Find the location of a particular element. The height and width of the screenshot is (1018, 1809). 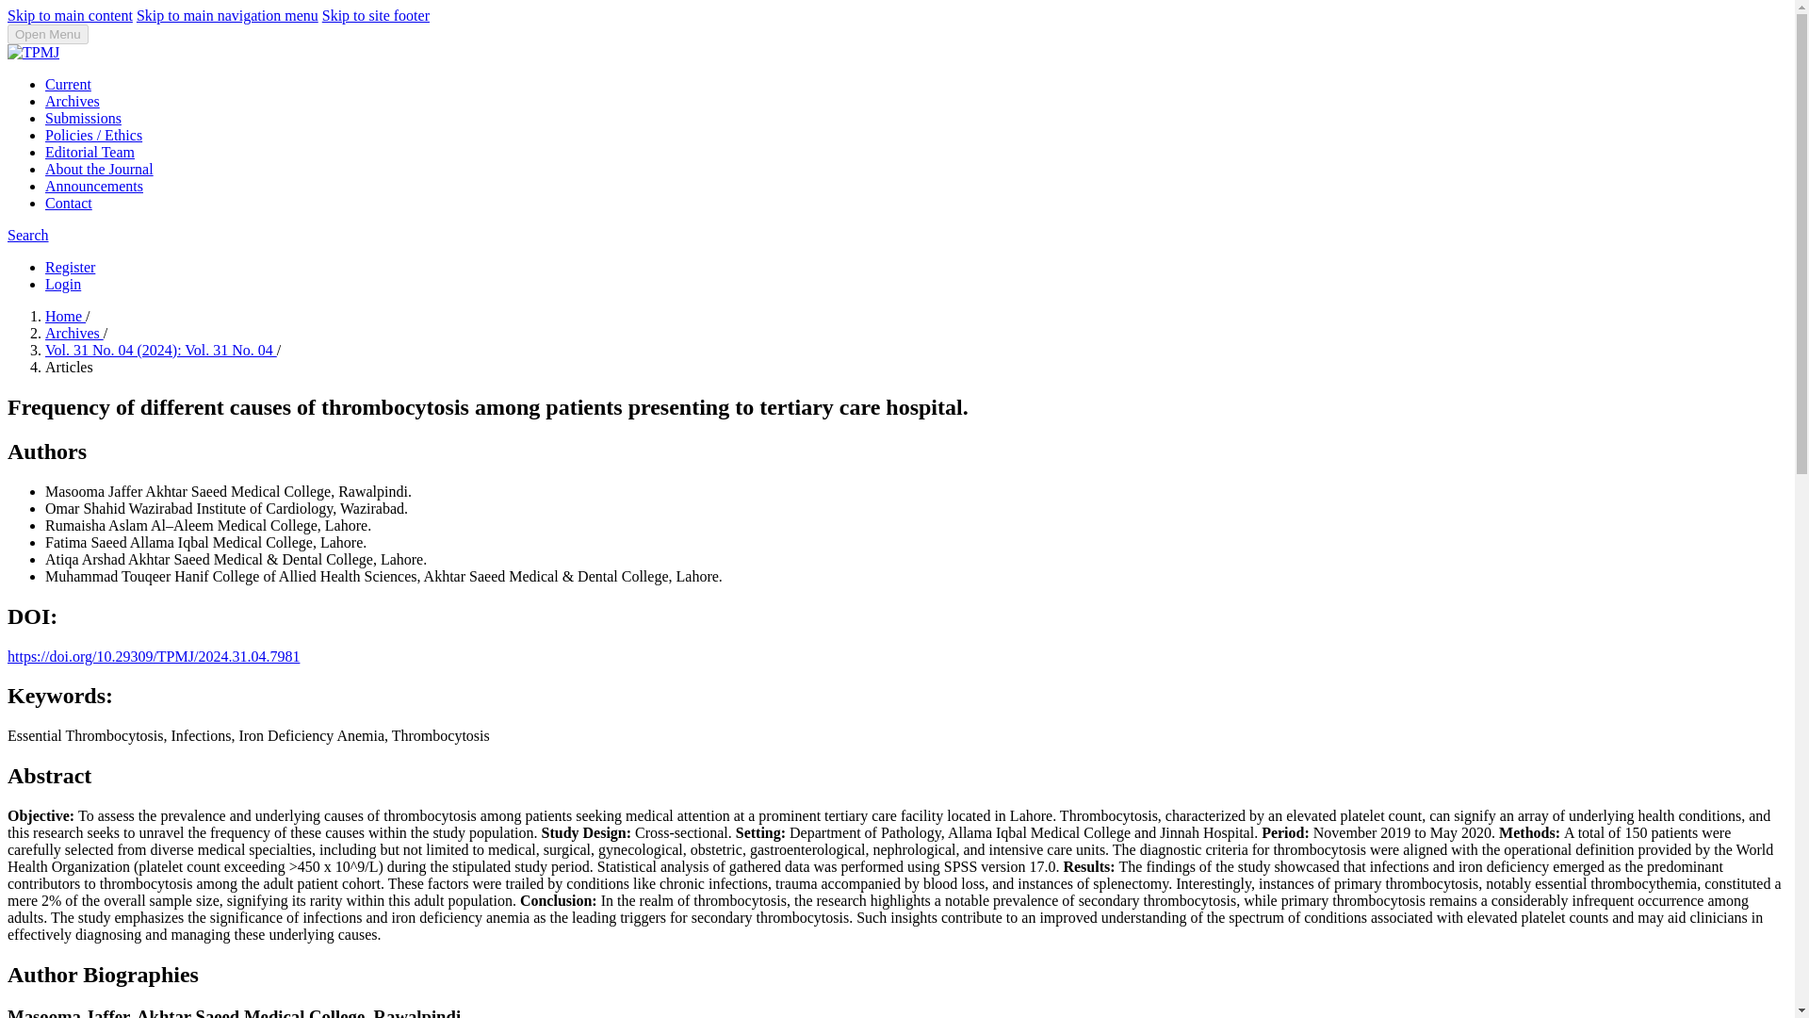

Current is located at coordinates (68, 85).